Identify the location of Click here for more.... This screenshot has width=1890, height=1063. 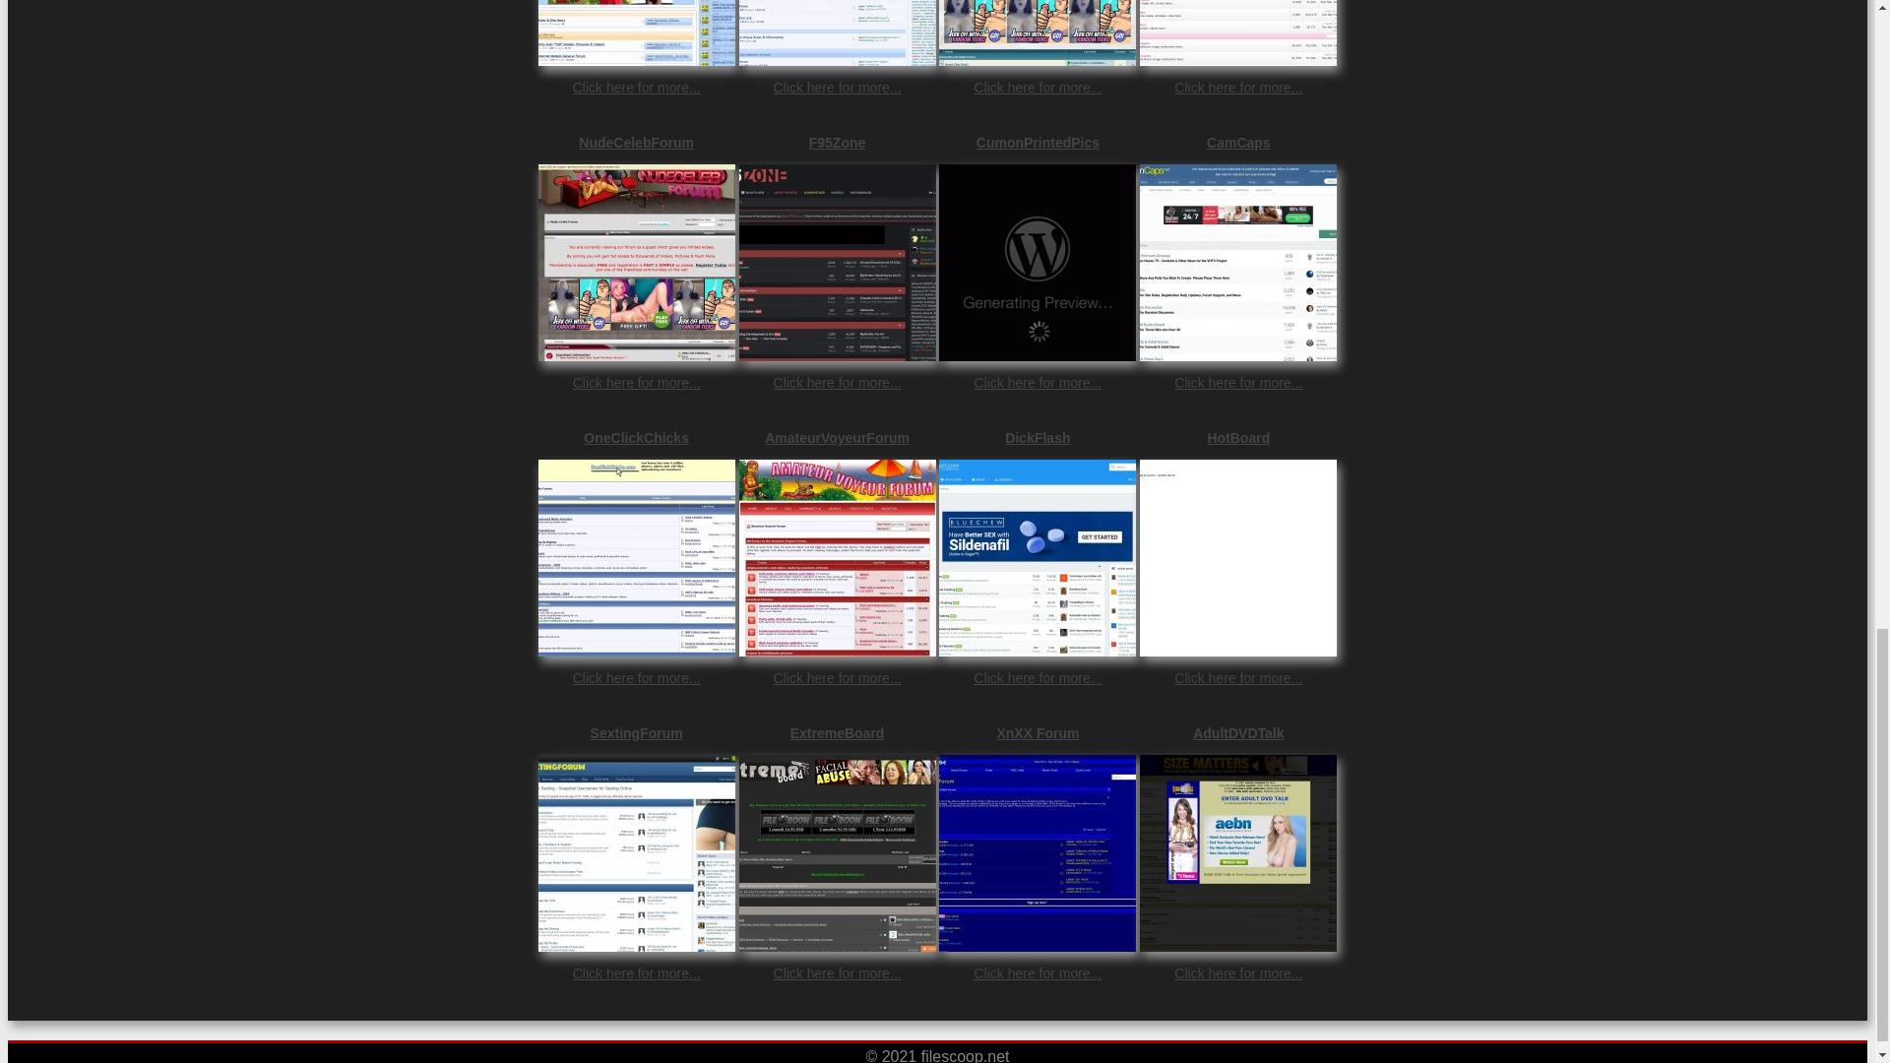
(636, 88).